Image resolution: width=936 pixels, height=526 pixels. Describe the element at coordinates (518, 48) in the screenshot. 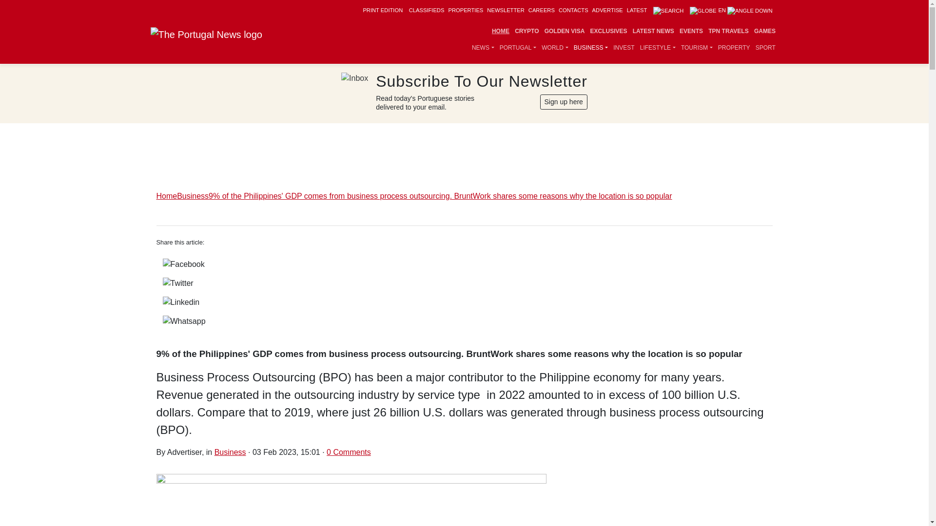

I see `PORTUGAL` at that location.